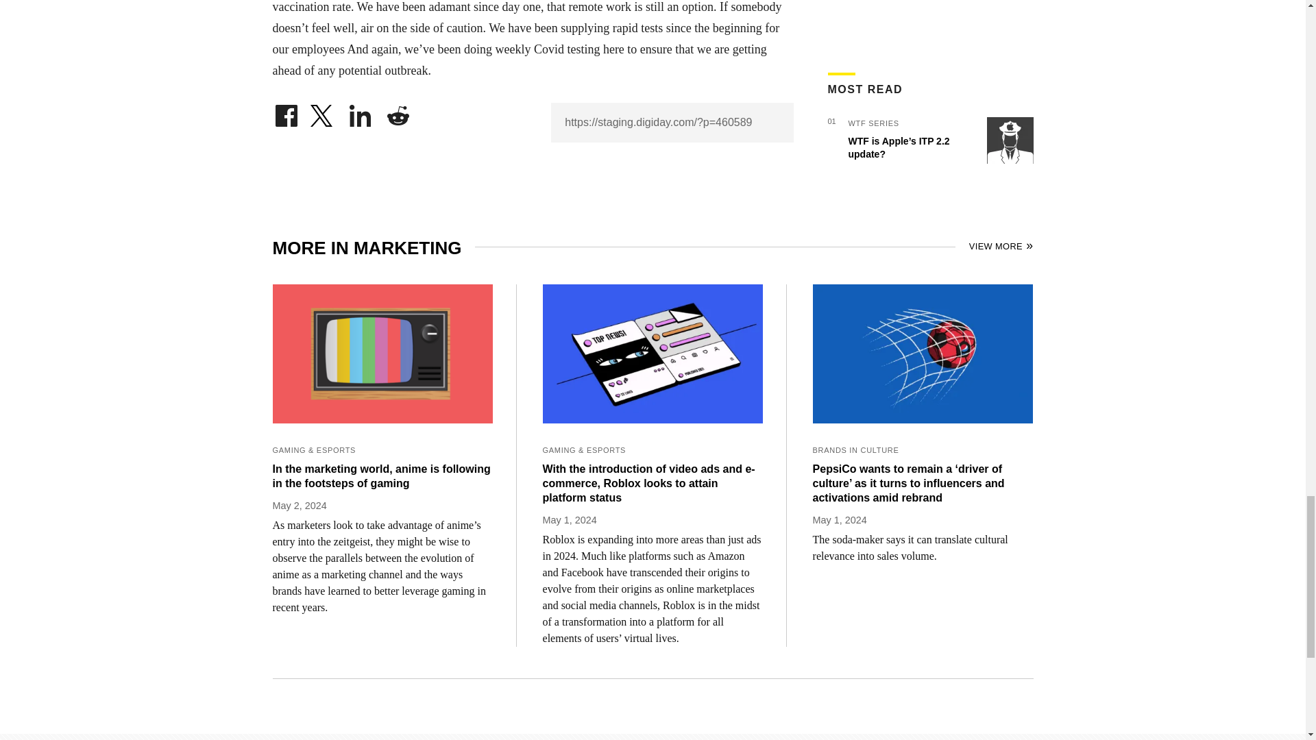 Image resolution: width=1316 pixels, height=740 pixels. Describe the element at coordinates (361, 112) in the screenshot. I see `Share on LinkedIn` at that location.